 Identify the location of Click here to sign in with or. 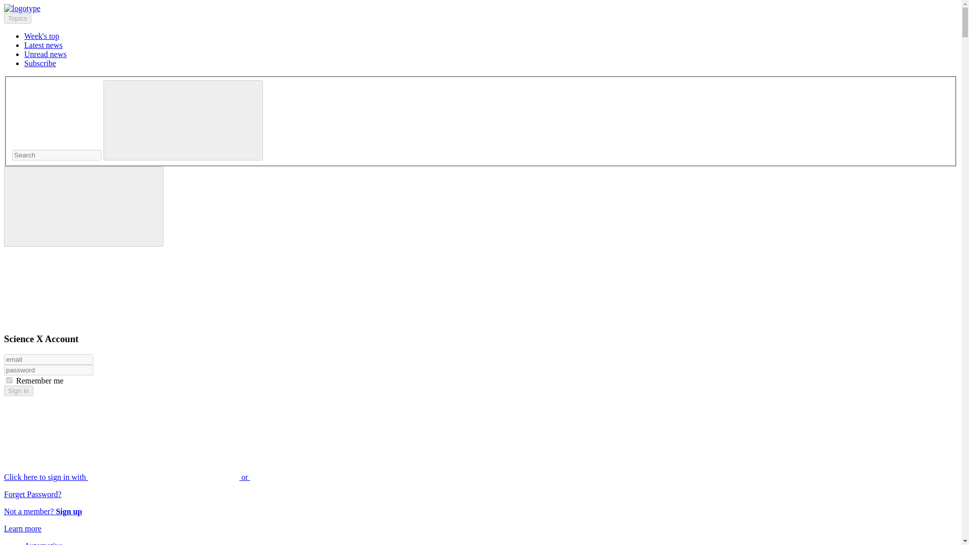
(203, 477).